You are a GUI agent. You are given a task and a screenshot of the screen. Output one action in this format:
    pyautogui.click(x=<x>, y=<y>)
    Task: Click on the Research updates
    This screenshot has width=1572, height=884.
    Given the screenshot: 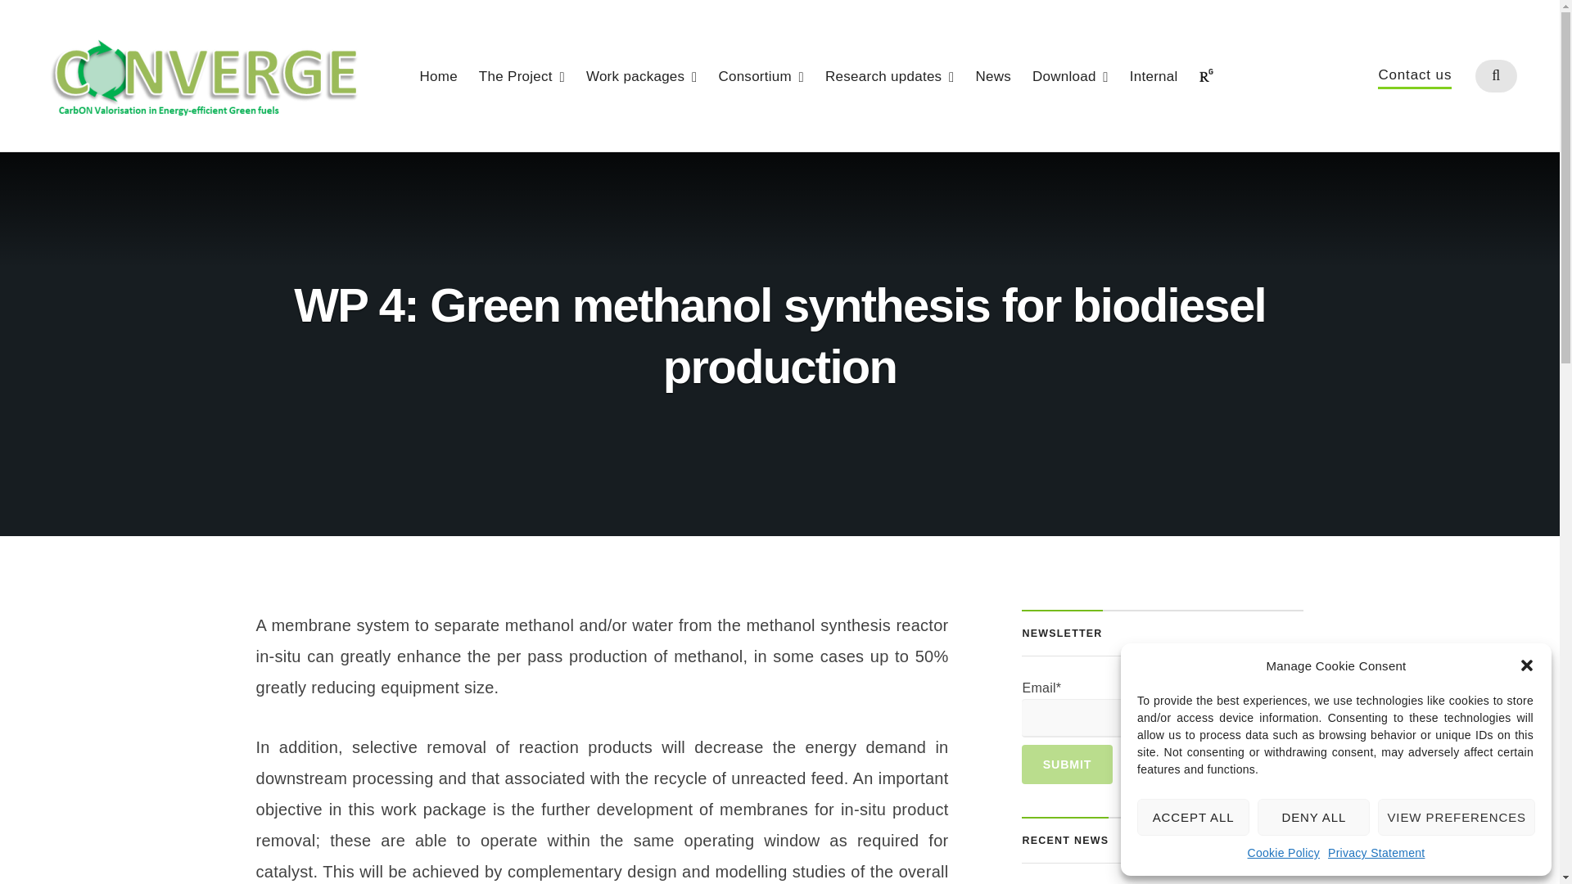 What is the action you would take?
    pyautogui.click(x=889, y=76)
    